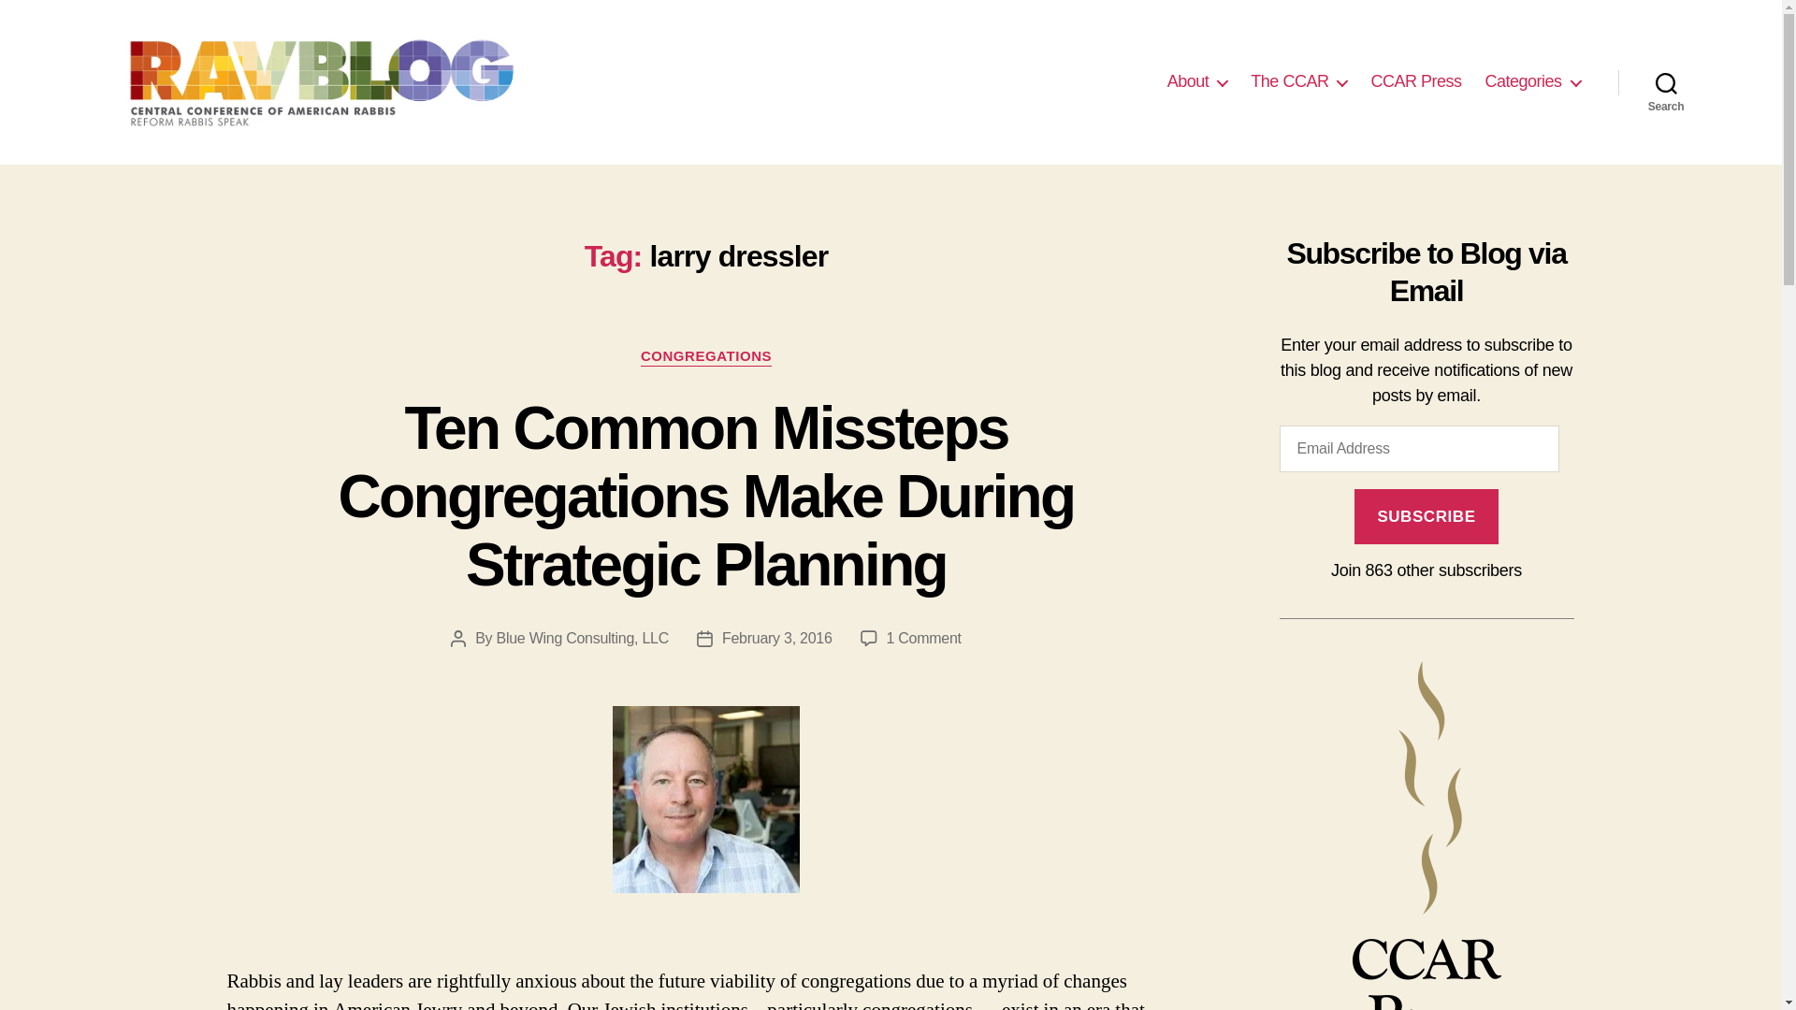  I want to click on CCAR Press, so click(1415, 82).